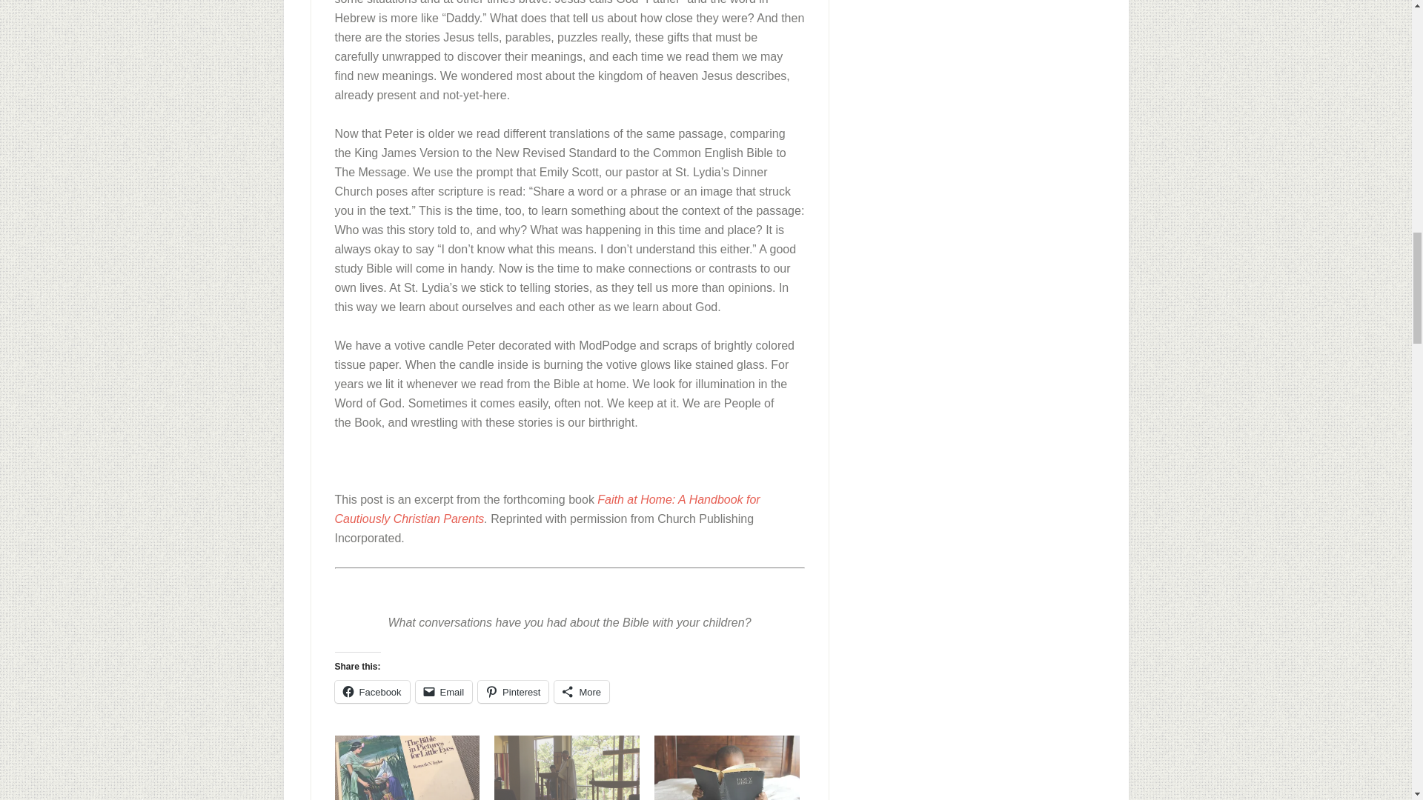 The width and height of the screenshot is (1423, 800). Describe the element at coordinates (547, 509) in the screenshot. I see `Faith at Home: A Handbook for Cautiously Christian Parents` at that location.